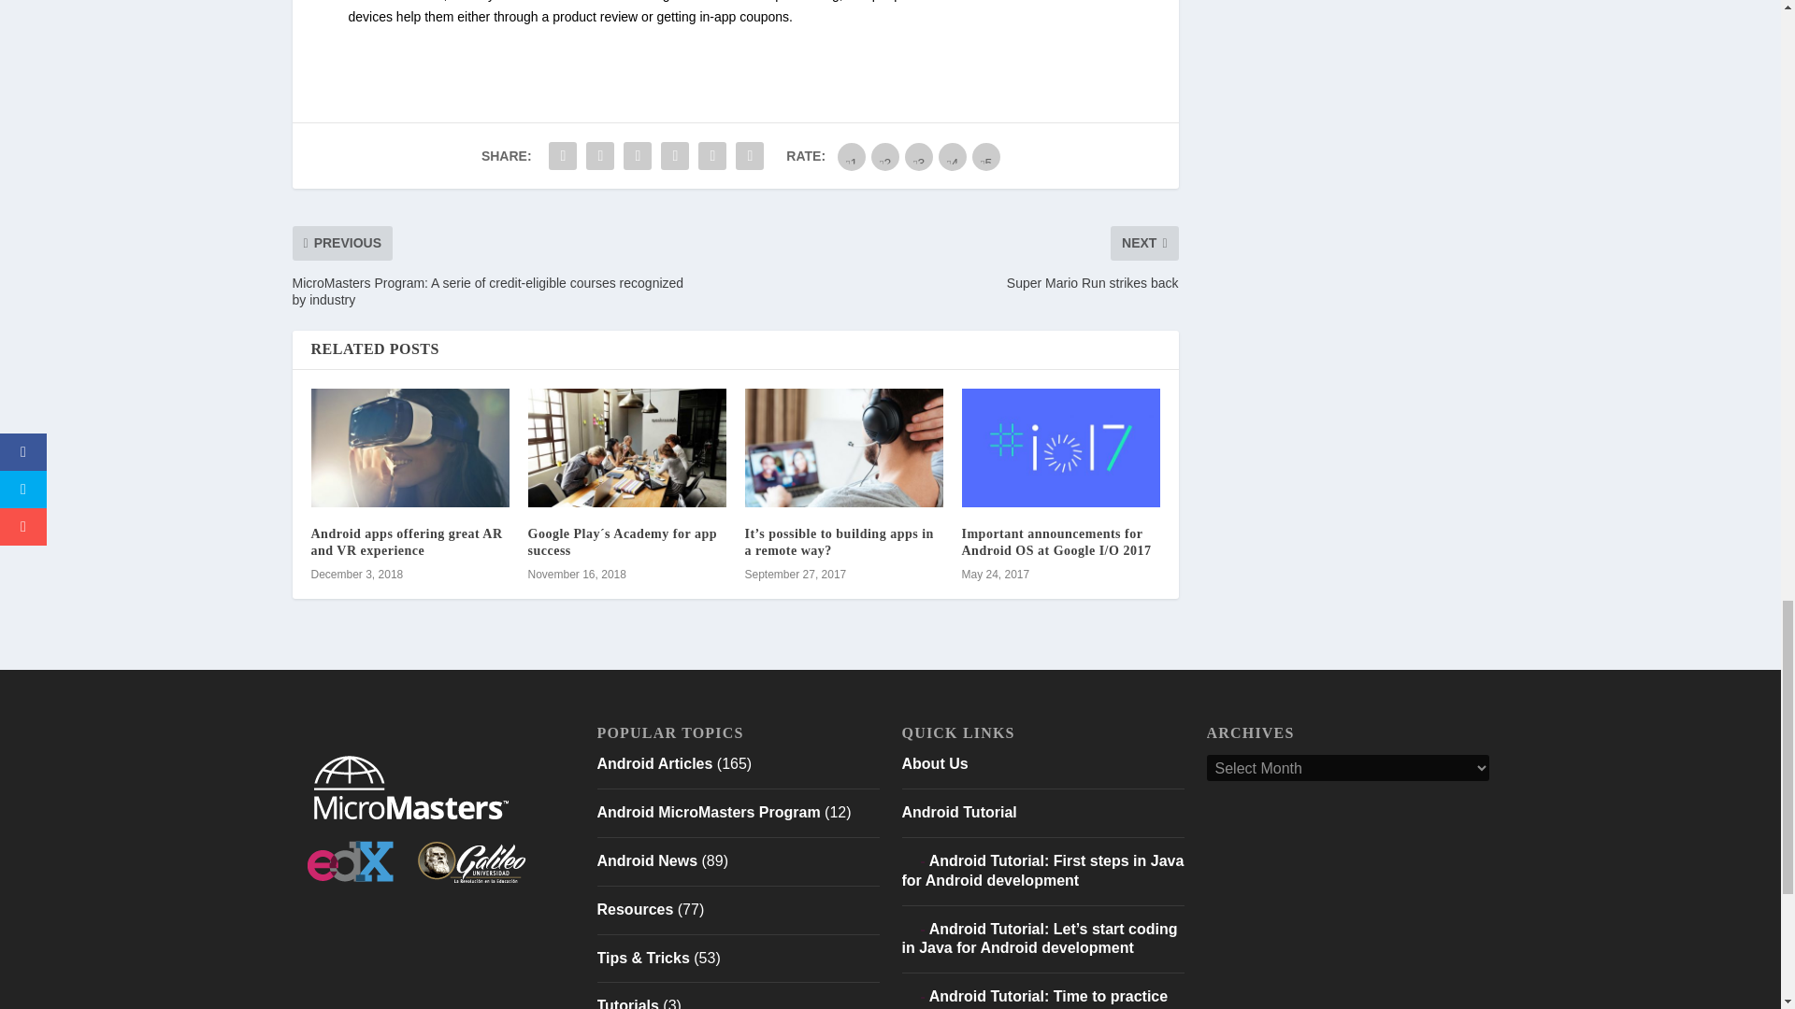  What do you see at coordinates (563, 155) in the screenshot?
I see `Share "Mobile usage in Holiday Season" via Facebook` at bounding box center [563, 155].